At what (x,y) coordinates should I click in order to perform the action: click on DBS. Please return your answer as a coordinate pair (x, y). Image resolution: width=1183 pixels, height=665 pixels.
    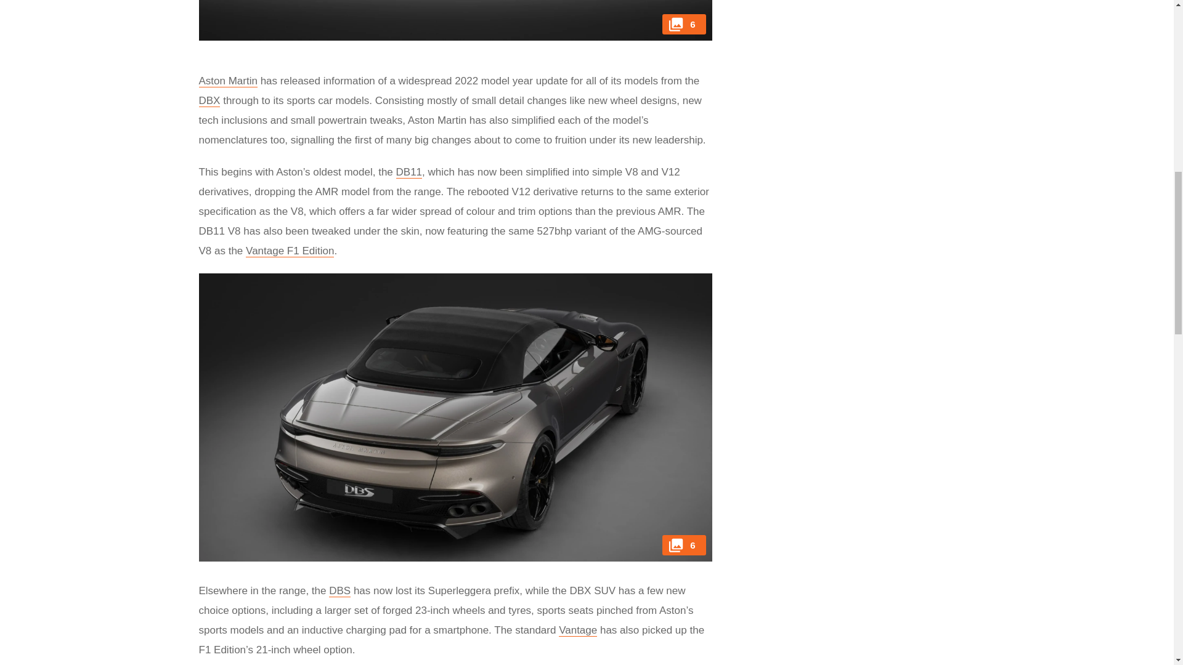
    Looking at the image, I should click on (339, 591).